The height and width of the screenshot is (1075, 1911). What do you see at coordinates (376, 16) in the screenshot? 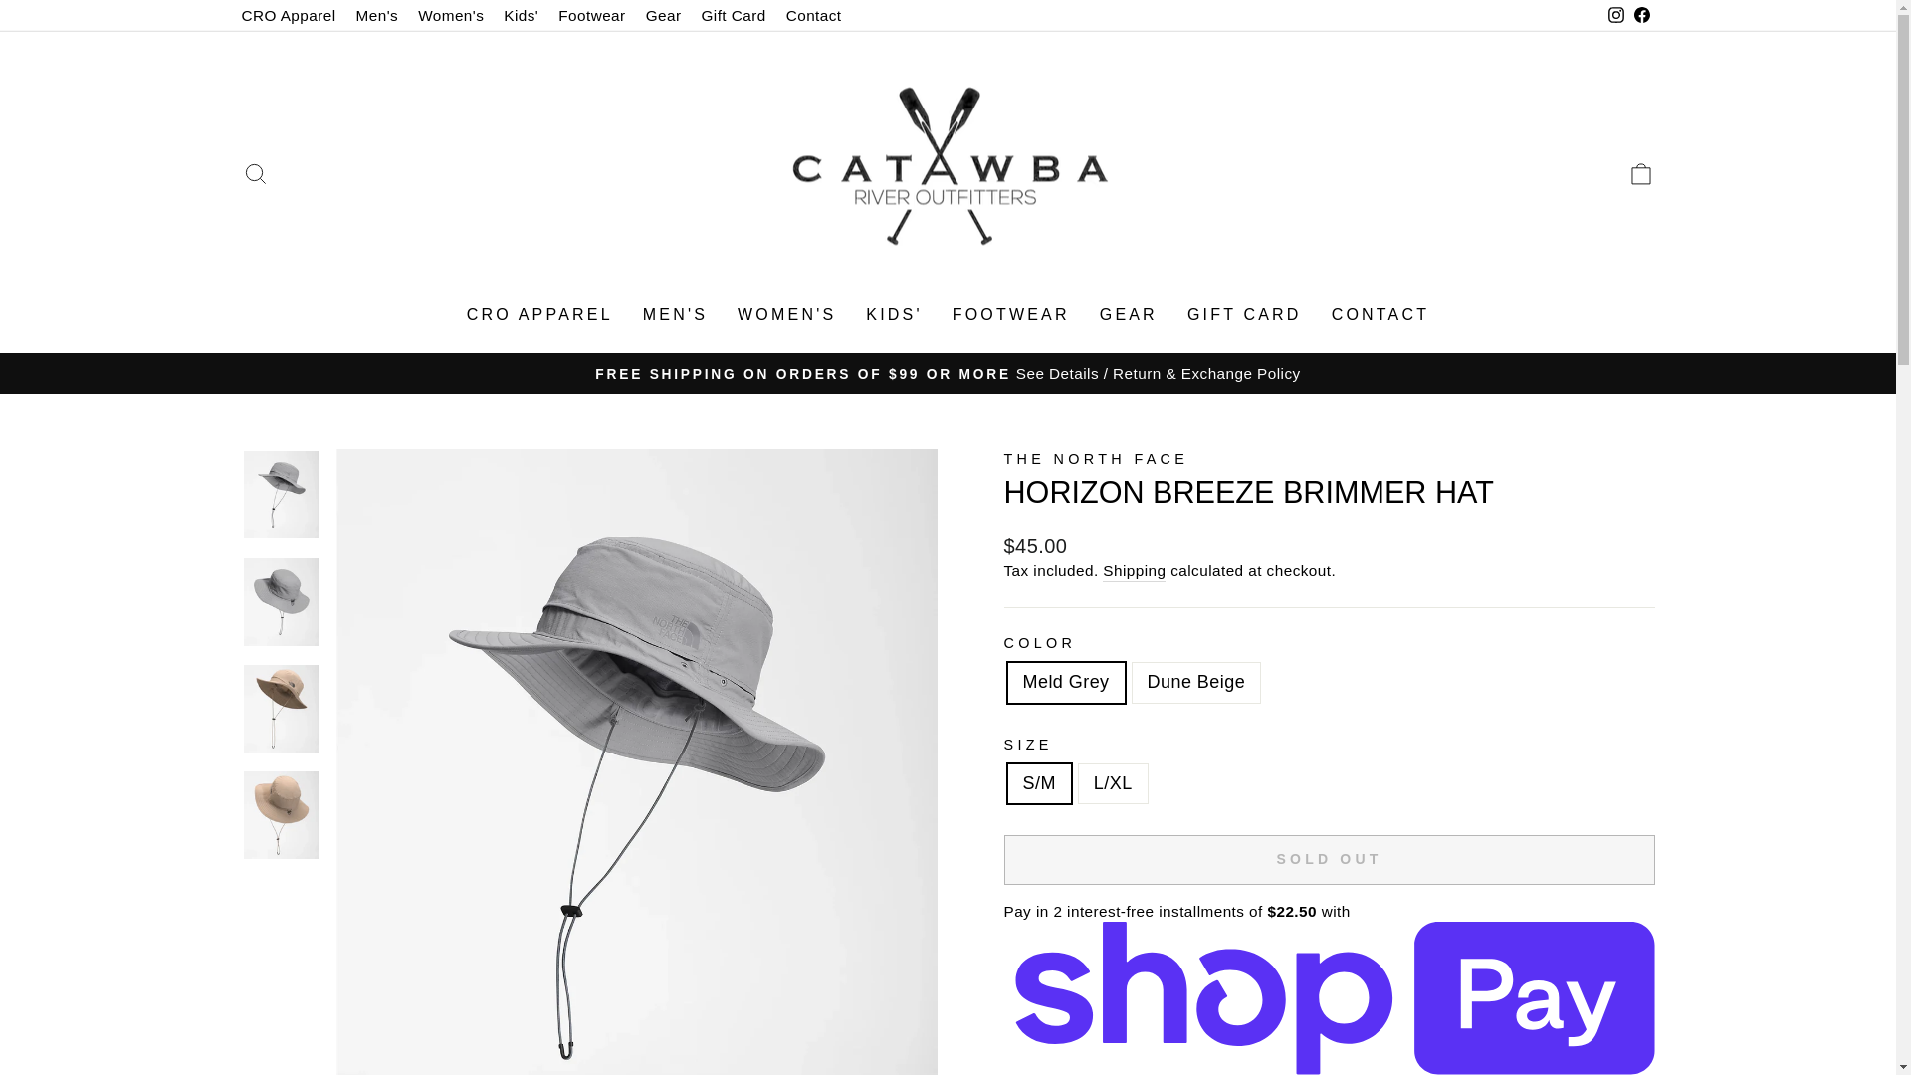
I see `Gift Card` at bounding box center [376, 16].